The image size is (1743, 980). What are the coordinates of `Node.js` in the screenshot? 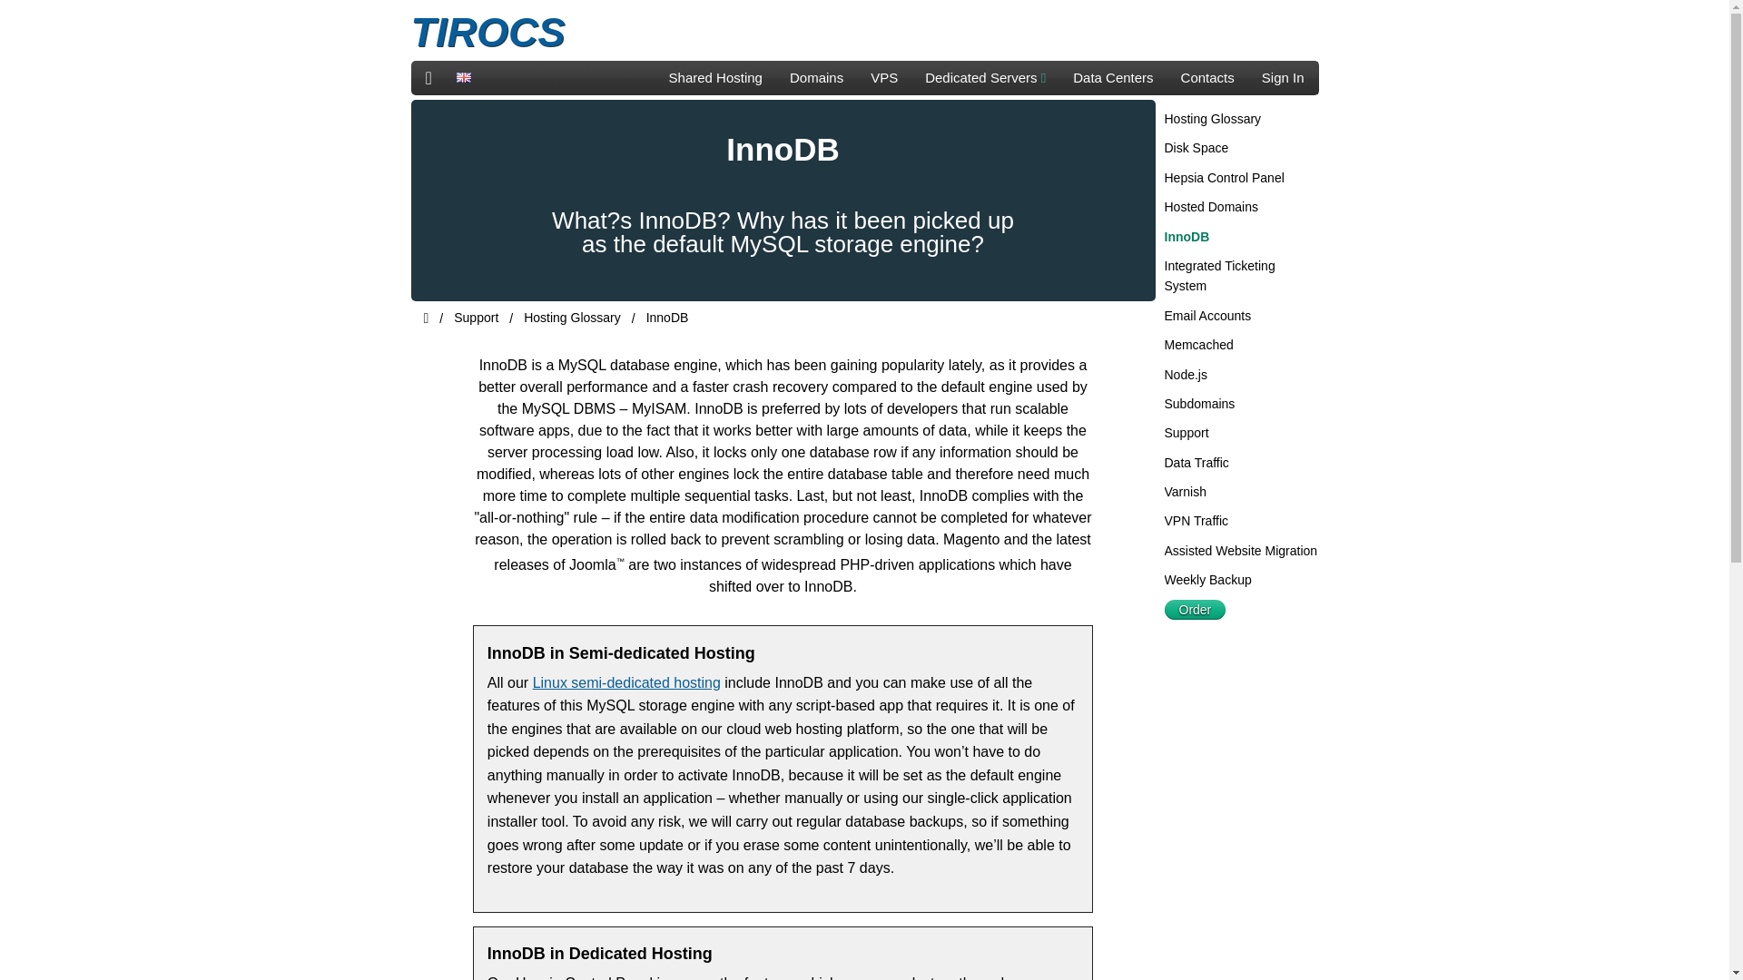 It's located at (1185, 375).